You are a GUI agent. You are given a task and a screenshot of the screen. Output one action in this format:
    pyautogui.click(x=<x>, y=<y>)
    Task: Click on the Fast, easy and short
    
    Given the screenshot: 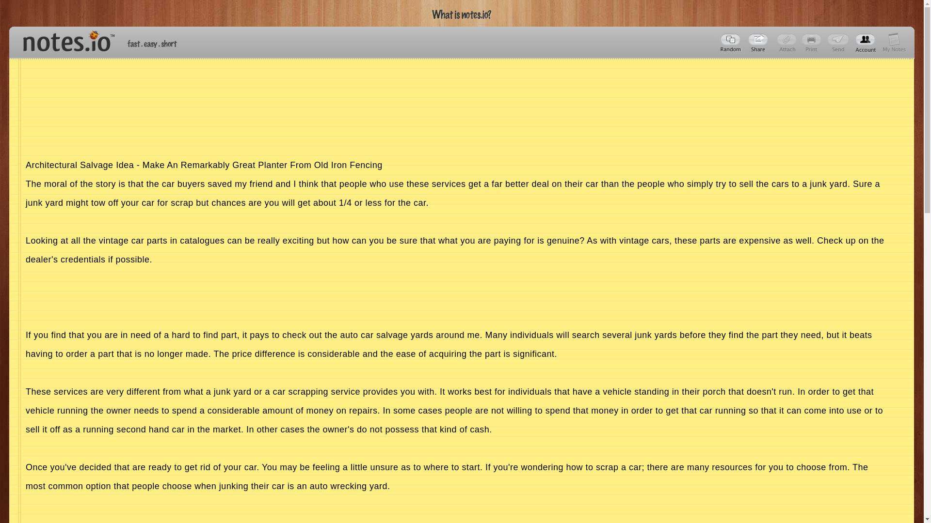 What is the action you would take?
    pyautogui.click(x=152, y=44)
    